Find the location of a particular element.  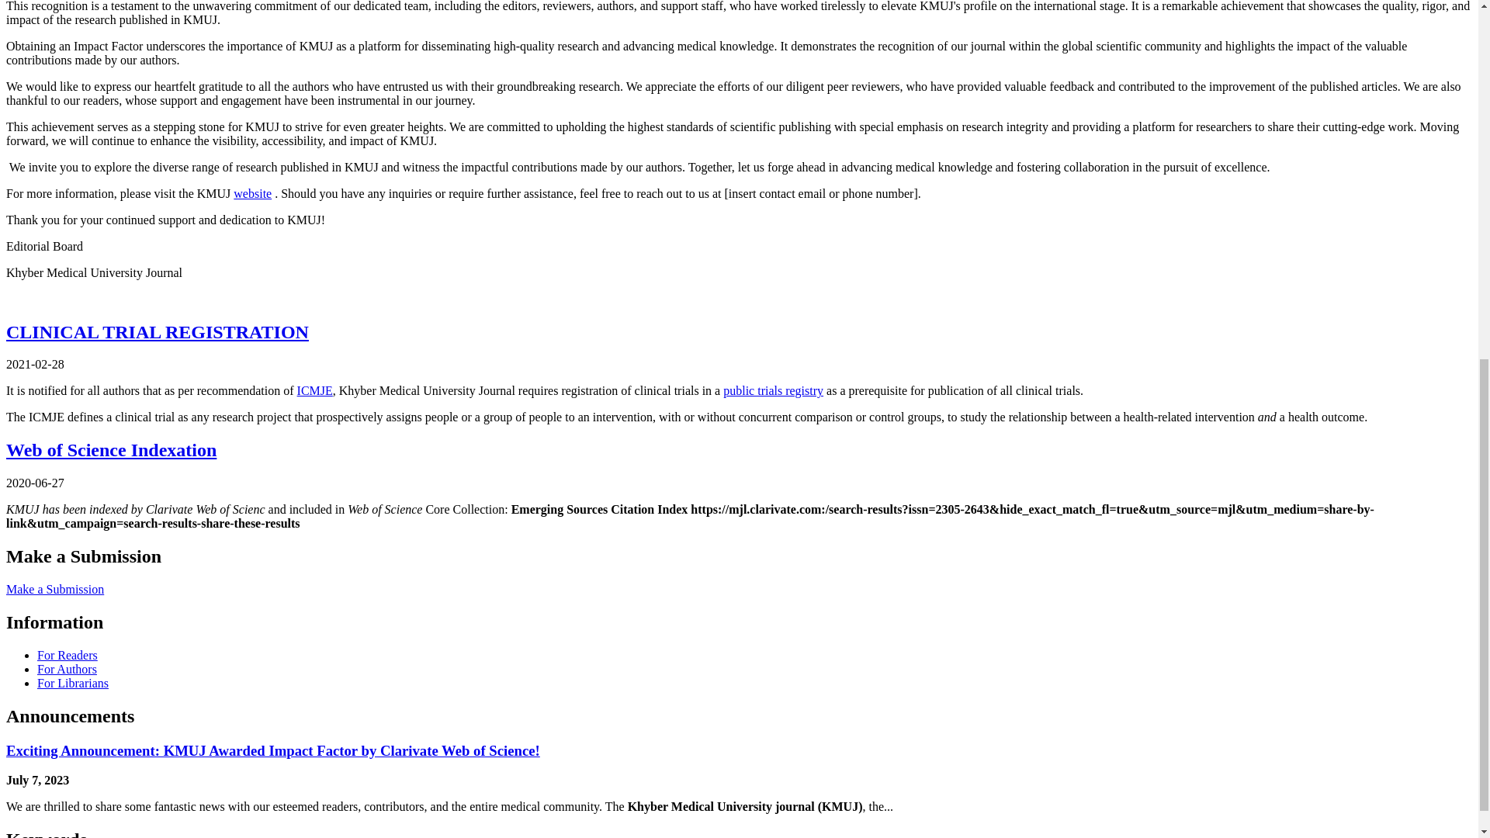

Web of Science Indexation is located at coordinates (110, 450).